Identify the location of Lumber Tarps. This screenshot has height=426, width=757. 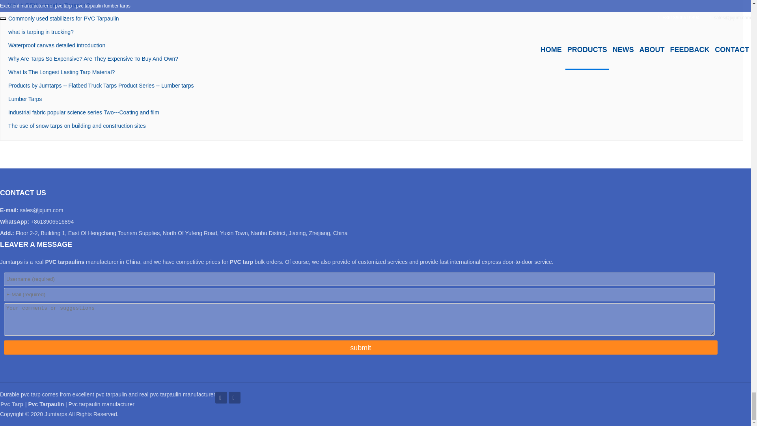
(25, 99).